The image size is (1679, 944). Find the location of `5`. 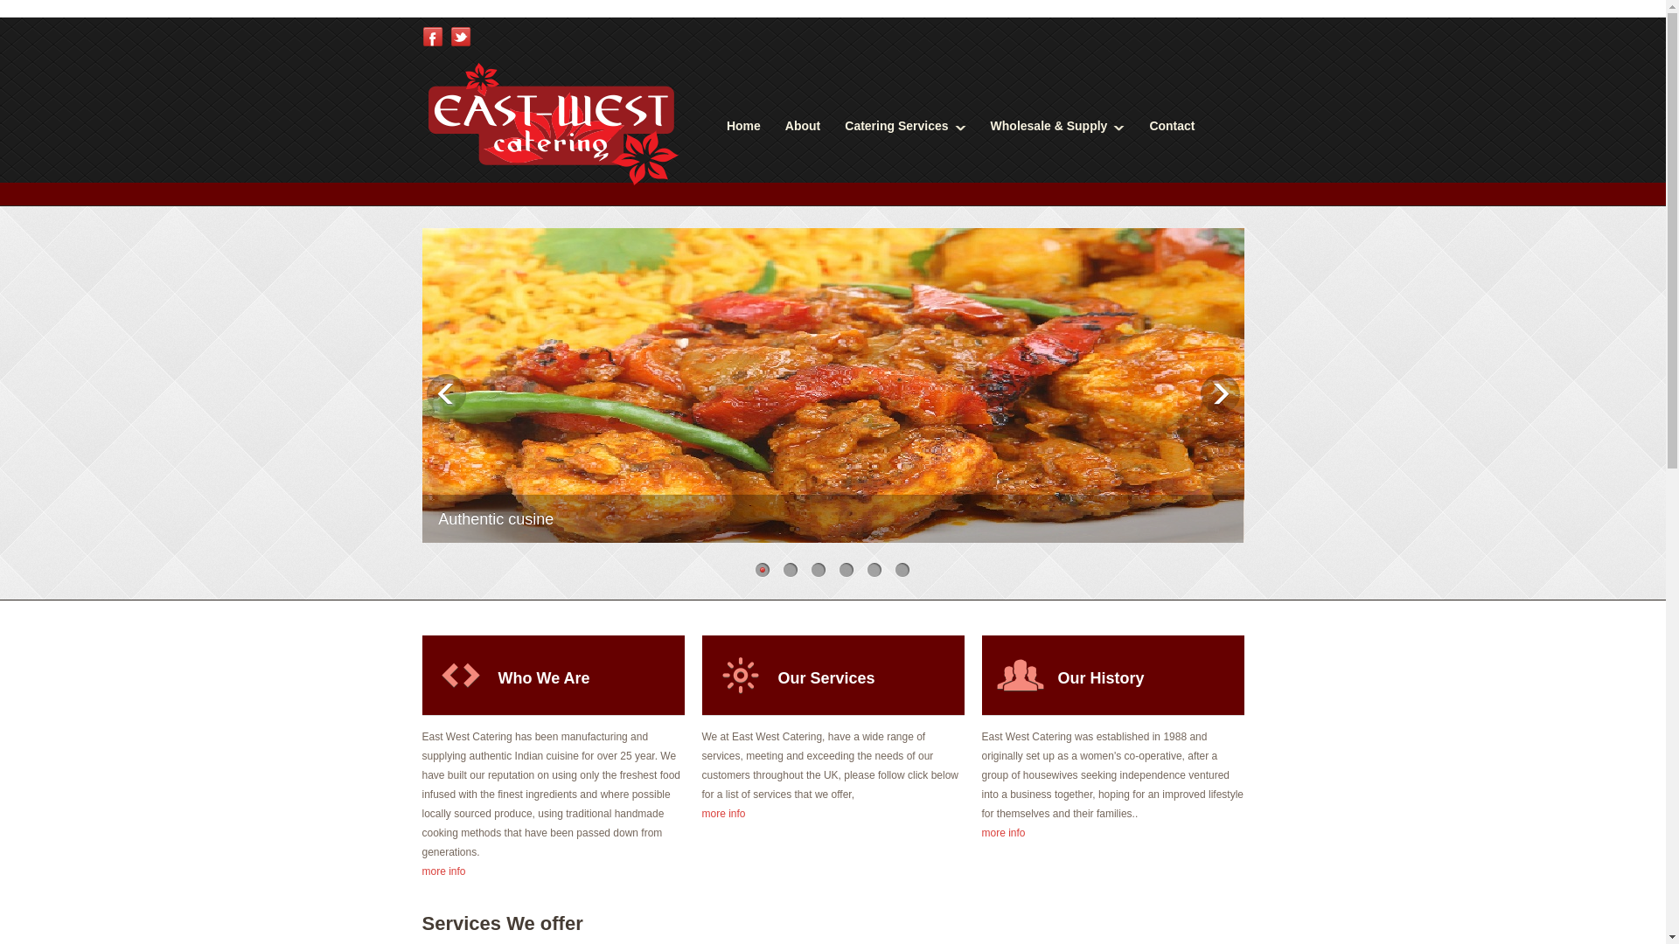

5 is located at coordinates (874, 568).